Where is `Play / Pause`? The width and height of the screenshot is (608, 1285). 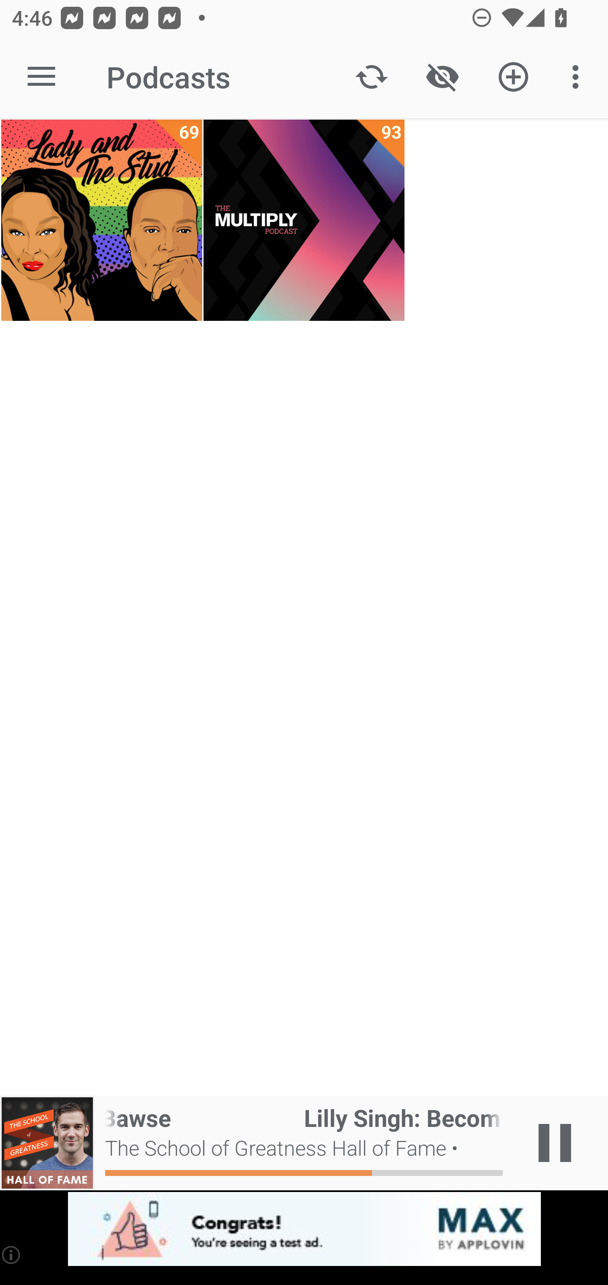
Play / Pause is located at coordinates (555, 1143).